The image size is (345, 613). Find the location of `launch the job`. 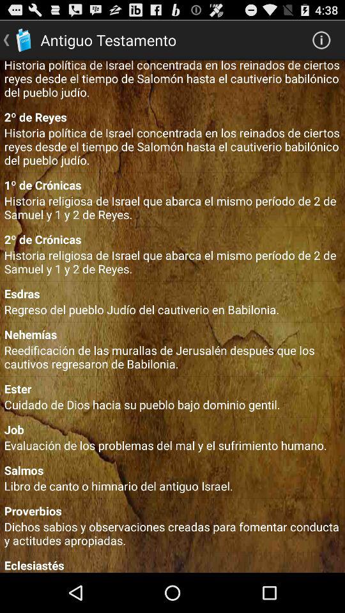

launch the job is located at coordinates (172, 429).